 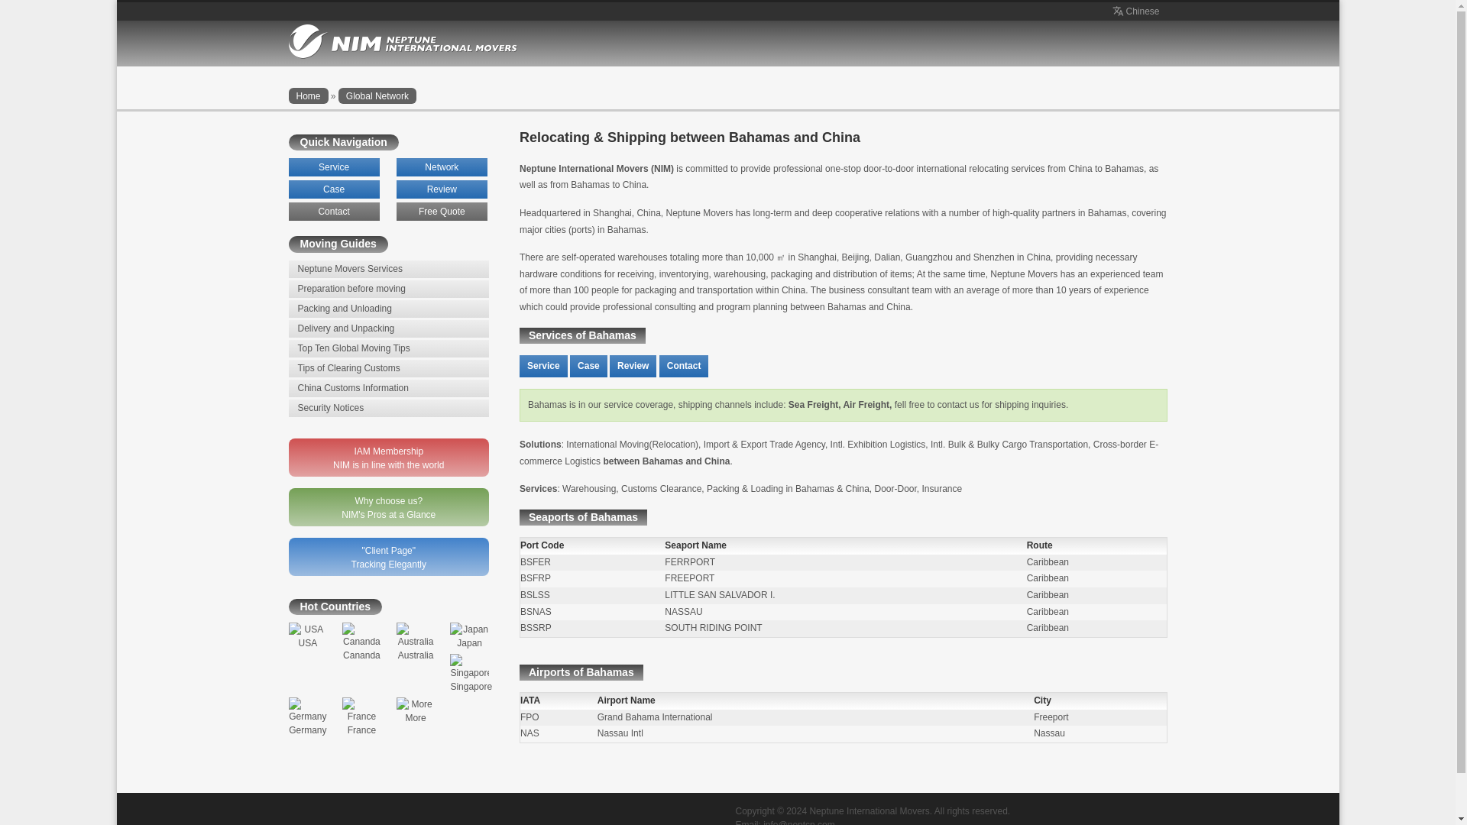 What do you see at coordinates (335, 167) in the screenshot?
I see `Service` at bounding box center [335, 167].